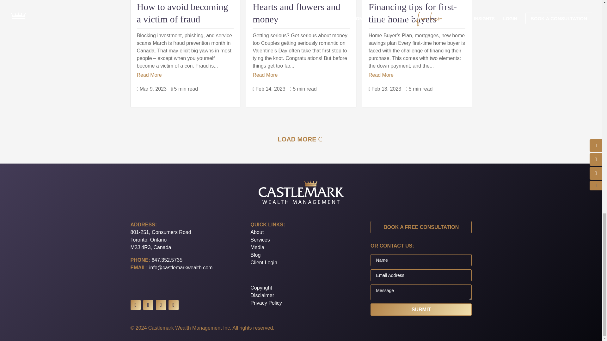 The image size is (607, 341). What do you see at coordinates (265, 75) in the screenshot?
I see `Read More` at bounding box center [265, 75].